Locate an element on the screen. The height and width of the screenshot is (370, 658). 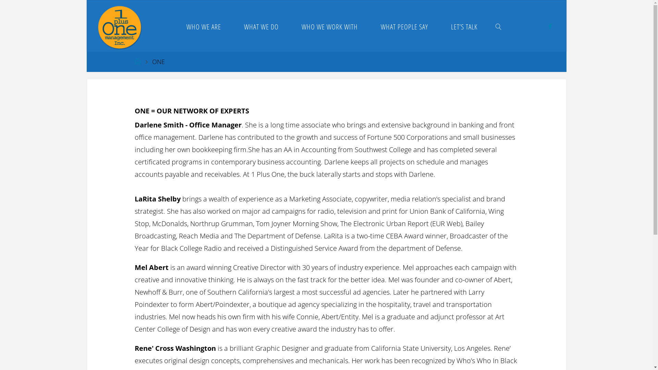
WHAT PEOPLE SAY is located at coordinates (404, 26).